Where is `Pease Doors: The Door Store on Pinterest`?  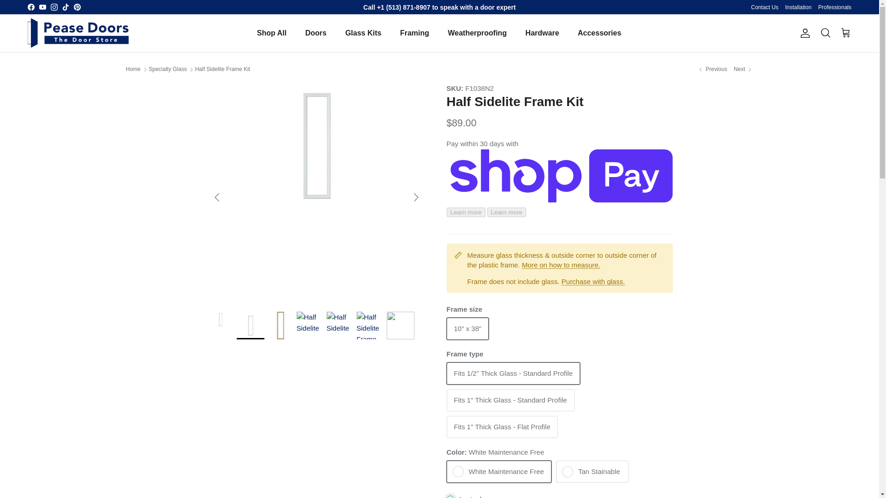 Pease Doors: The Door Store on Pinterest is located at coordinates (77, 6).